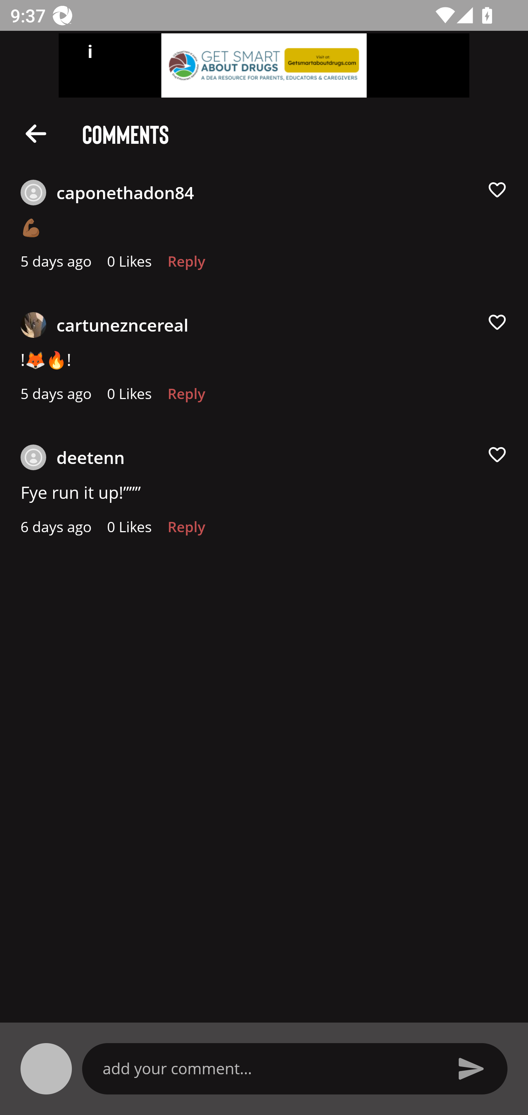 This screenshot has height=1115, width=528. I want to click on Reply, so click(186, 265).